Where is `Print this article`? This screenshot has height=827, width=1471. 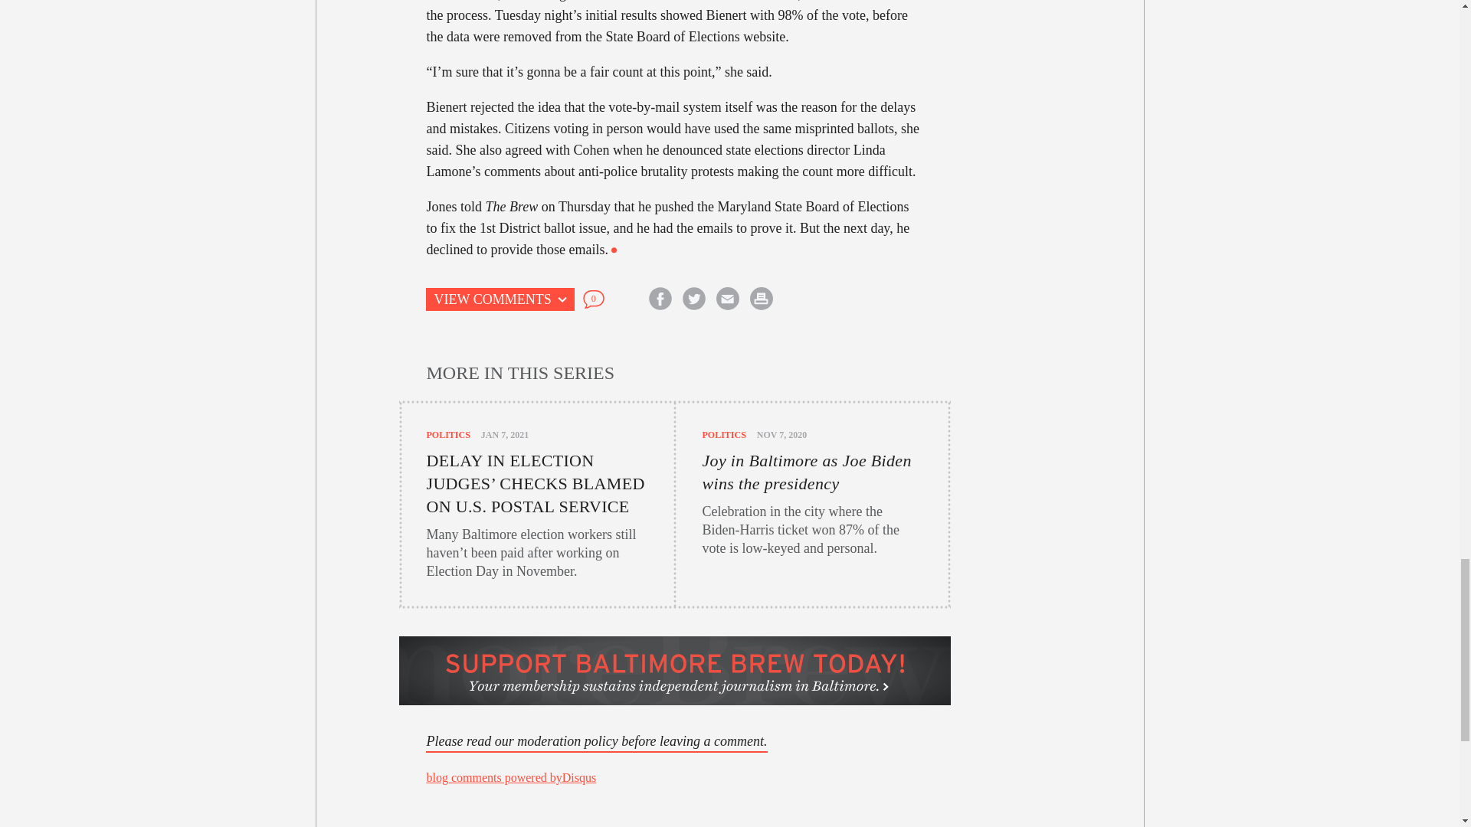
Print this article is located at coordinates (761, 299).